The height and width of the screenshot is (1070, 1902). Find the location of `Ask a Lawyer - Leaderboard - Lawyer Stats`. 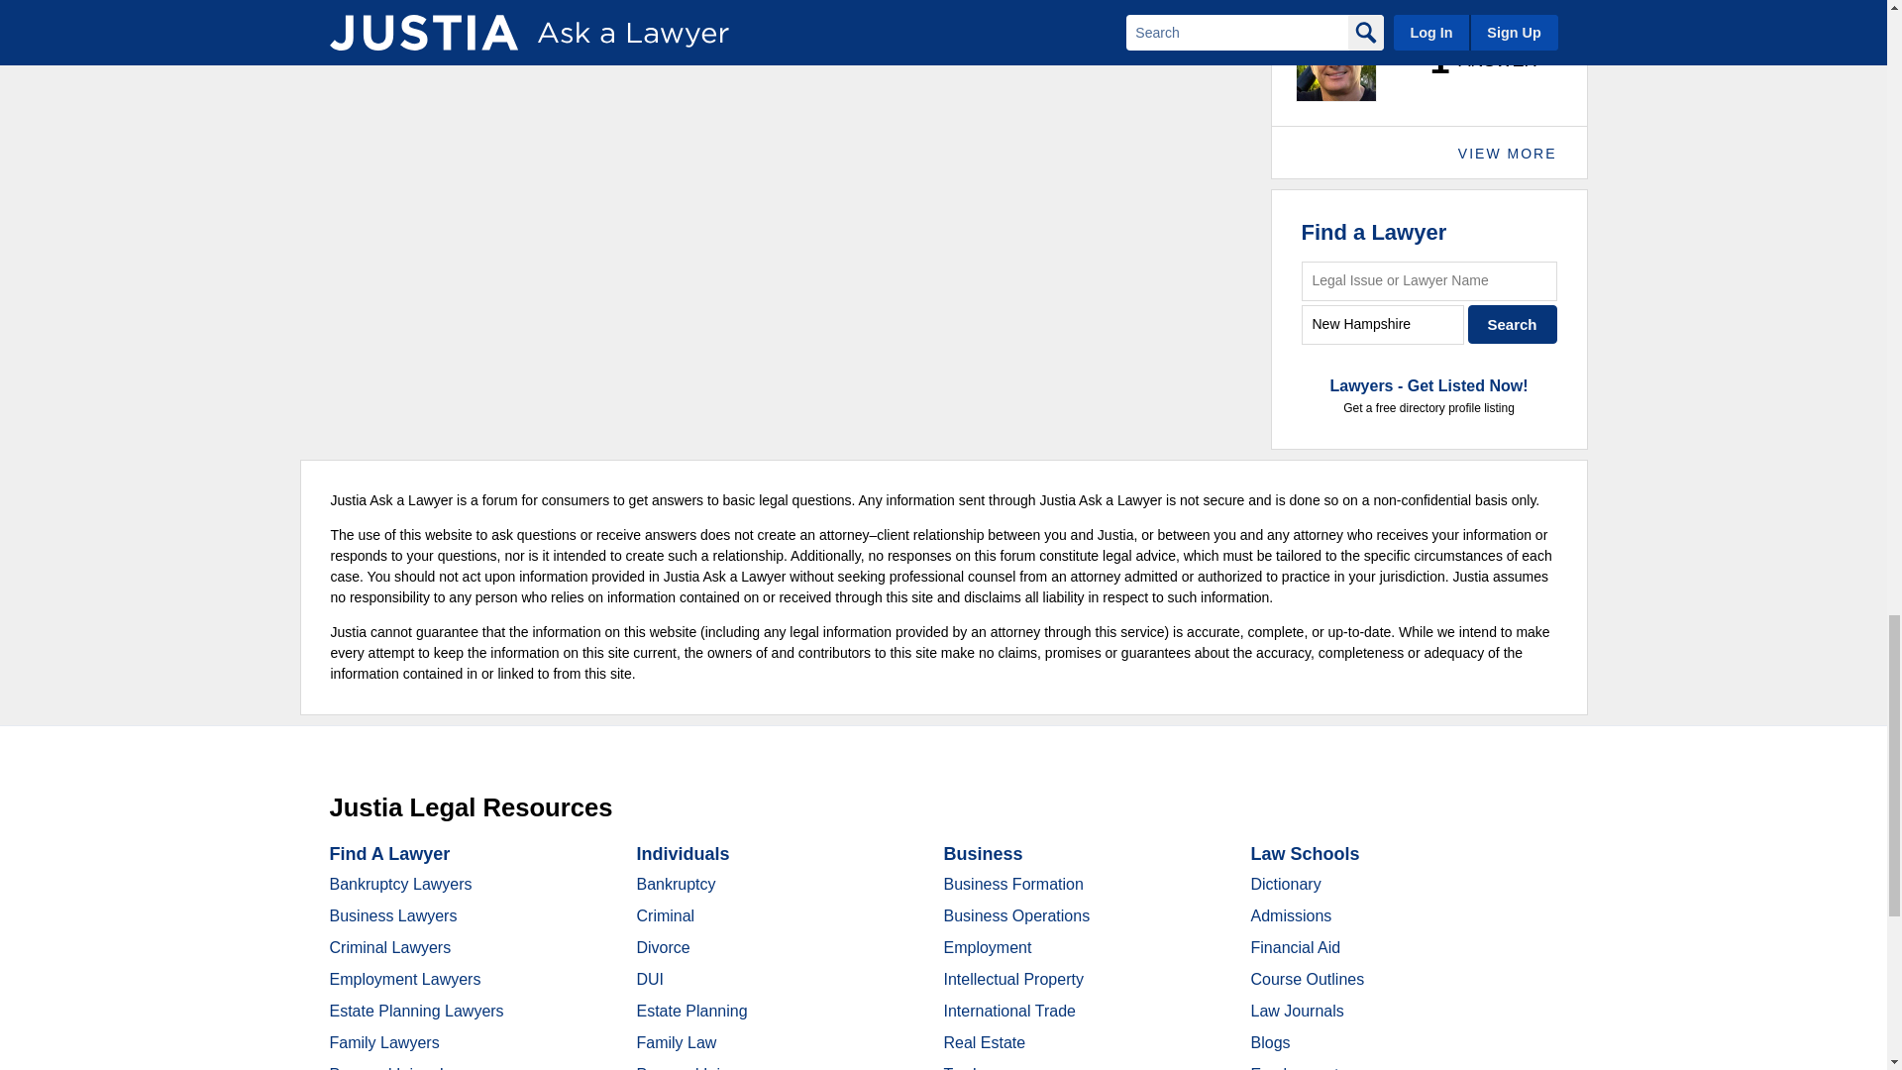

Ask a Lawyer - Leaderboard - Lawyer Stats is located at coordinates (1472, 61).